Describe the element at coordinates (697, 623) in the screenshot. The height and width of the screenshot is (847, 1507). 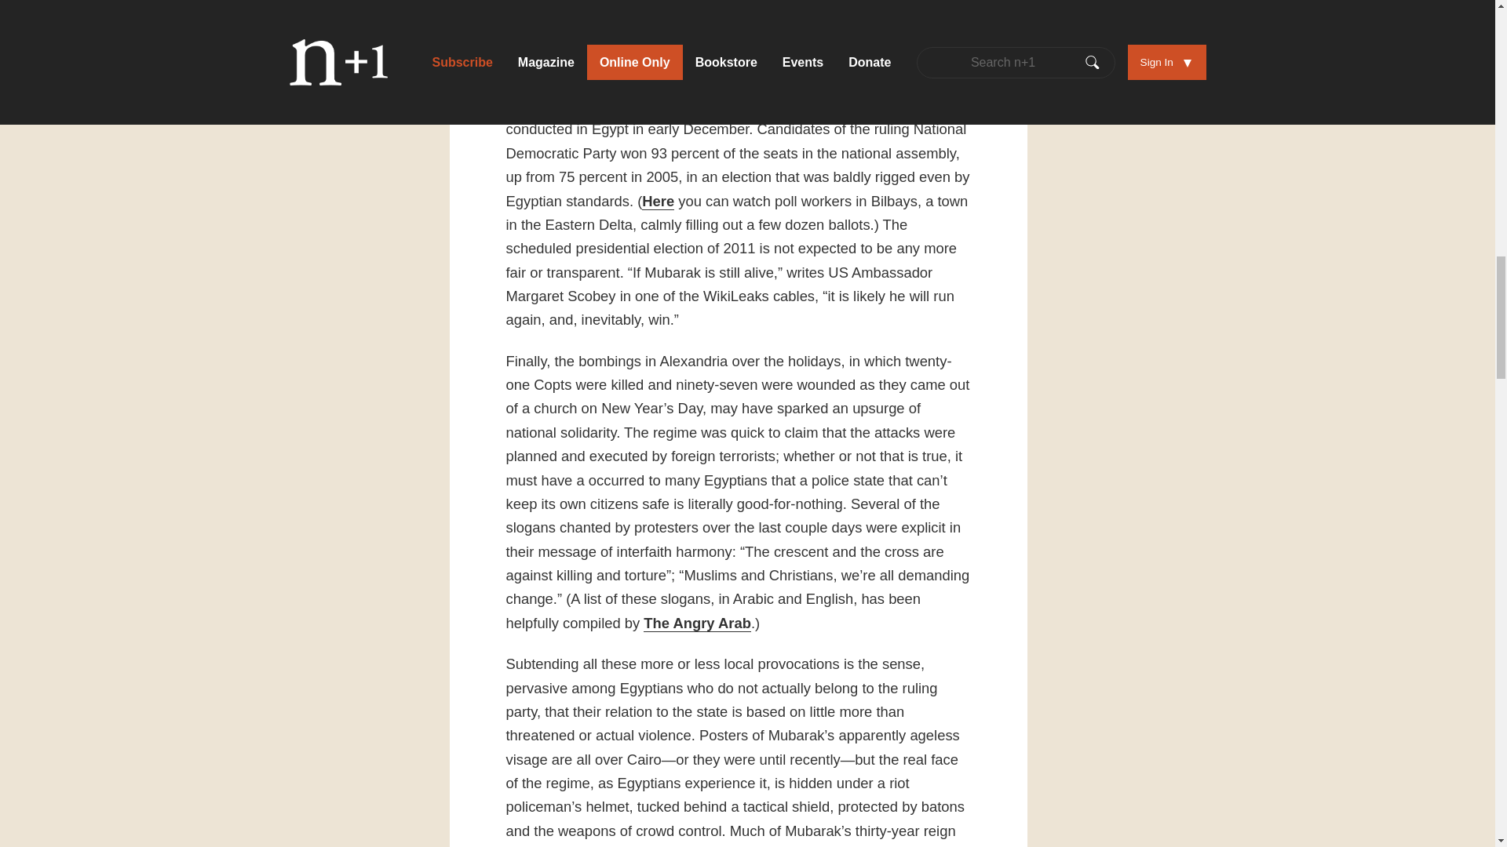
I see `The Angry Arab` at that location.